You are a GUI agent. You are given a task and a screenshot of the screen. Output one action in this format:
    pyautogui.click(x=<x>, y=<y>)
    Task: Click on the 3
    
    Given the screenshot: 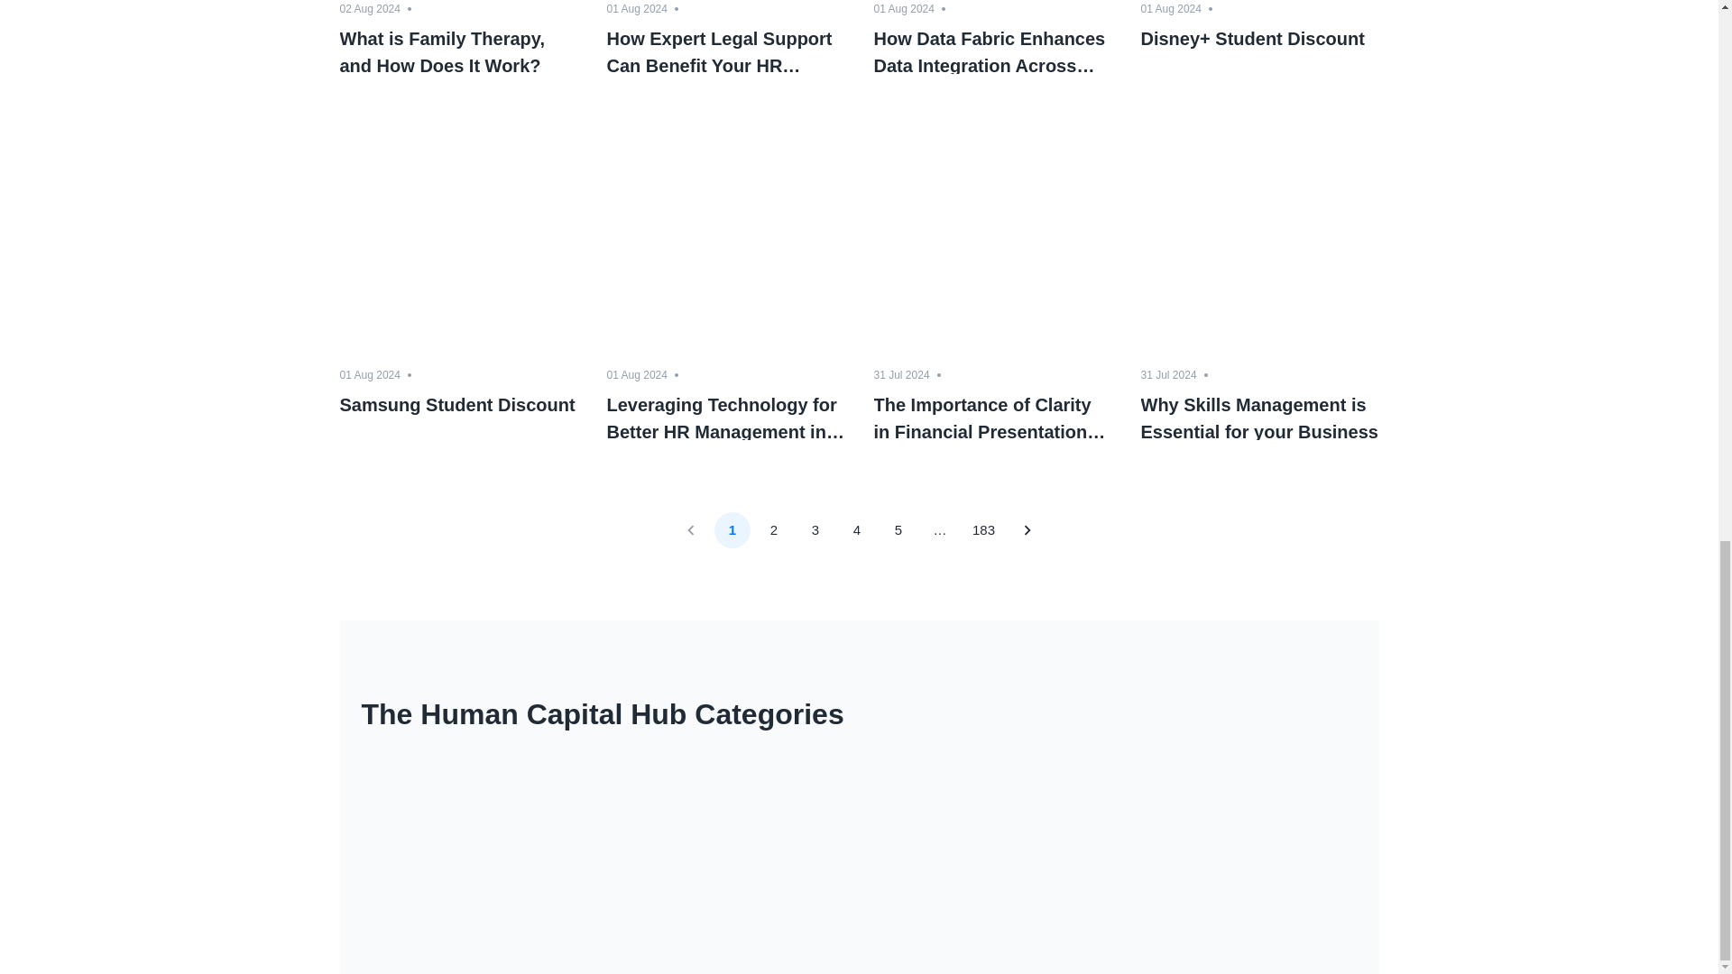 What is the action you would take?
    pyautogui.click(x=815, y=530)
    